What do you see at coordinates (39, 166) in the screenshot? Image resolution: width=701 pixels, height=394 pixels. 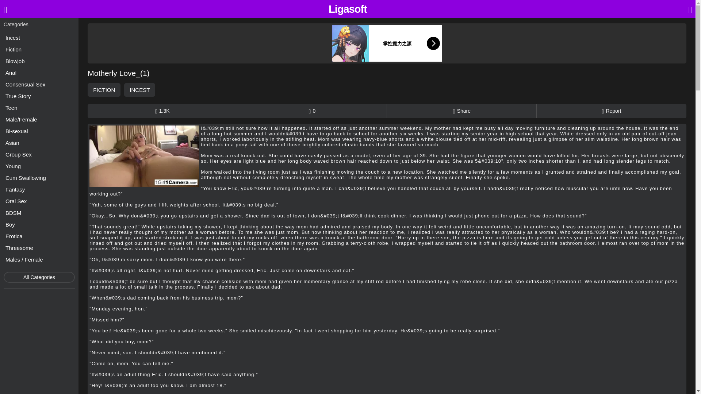 I see `Young` at bounding box center [39, 166].